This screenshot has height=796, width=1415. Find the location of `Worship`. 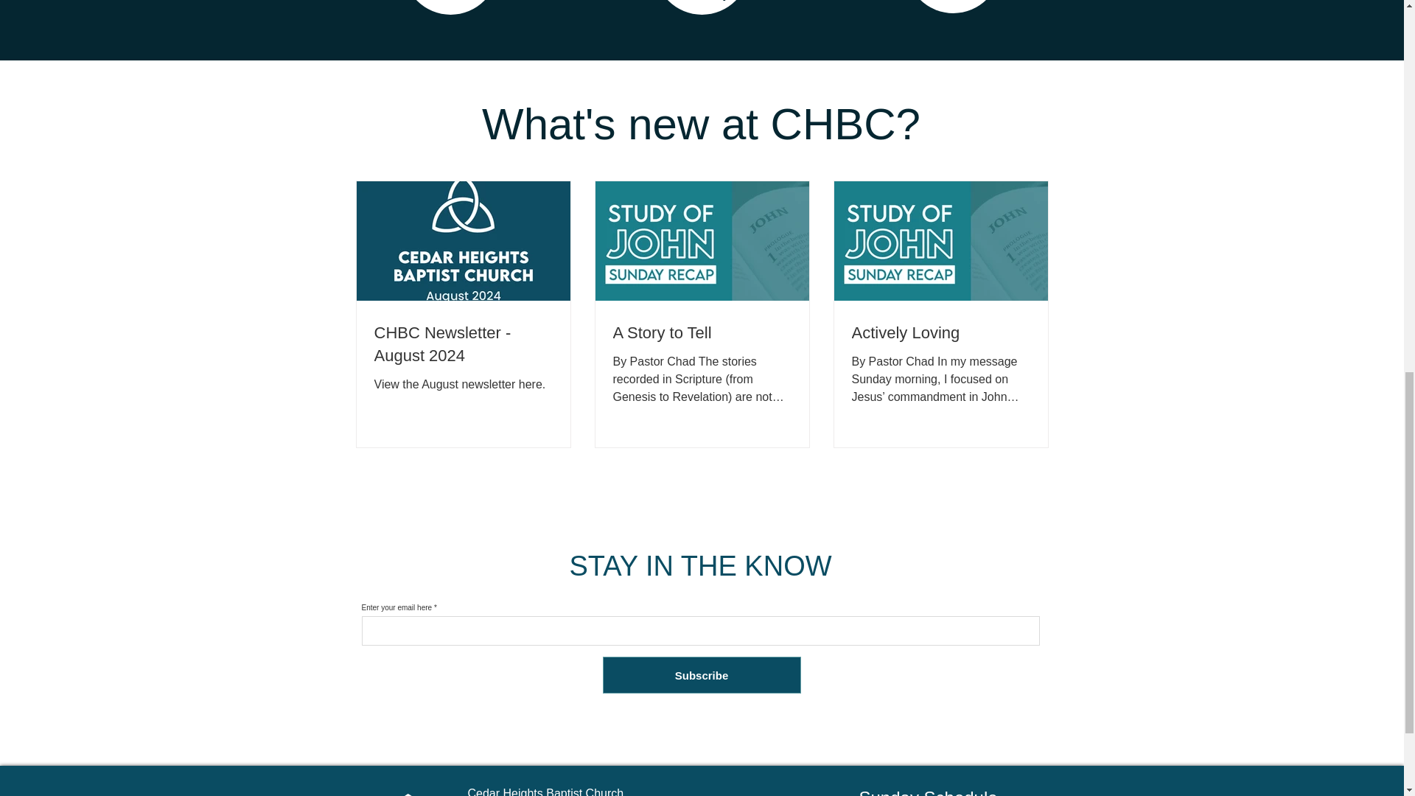

Worship is located at coordinates (702, 0).